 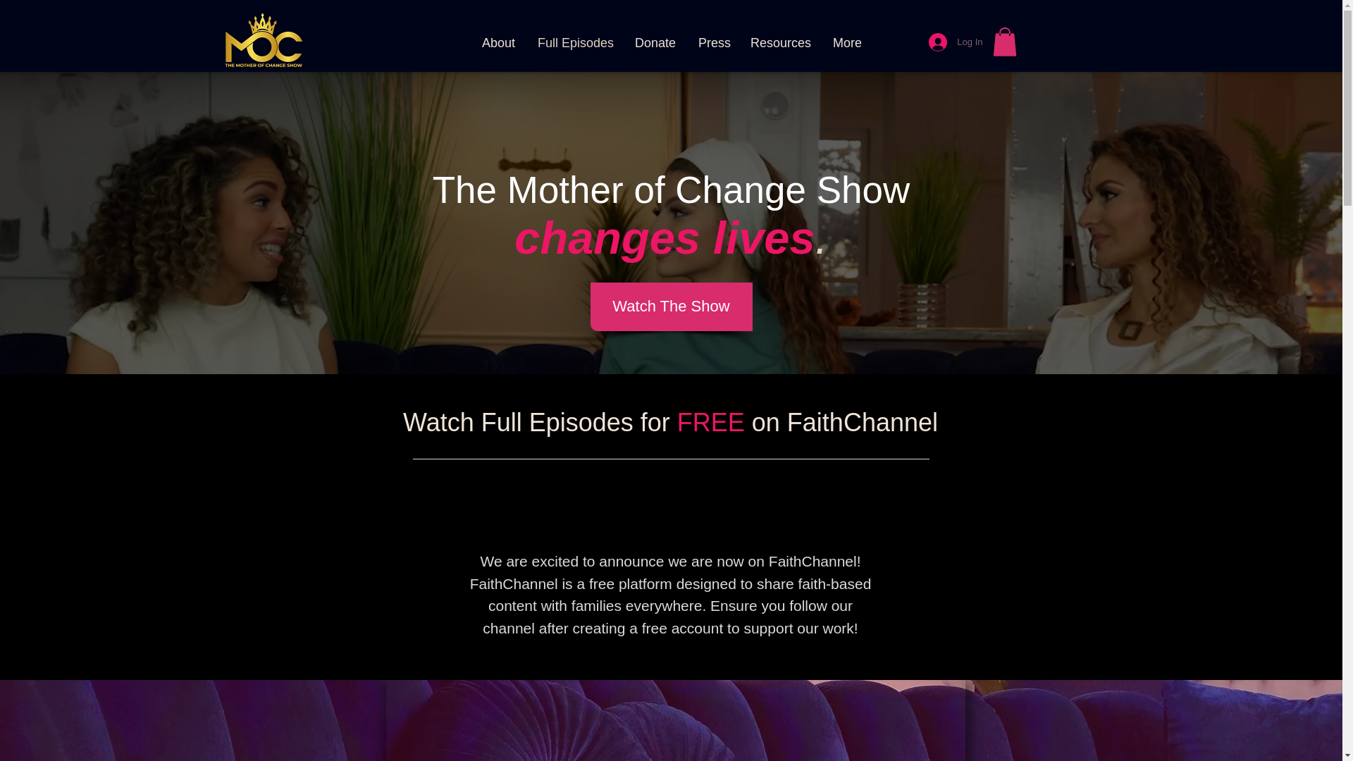 What do you see at coordinates (955, 42) in the screenshot?
I see `Log In` at bounding box center [955, 42].